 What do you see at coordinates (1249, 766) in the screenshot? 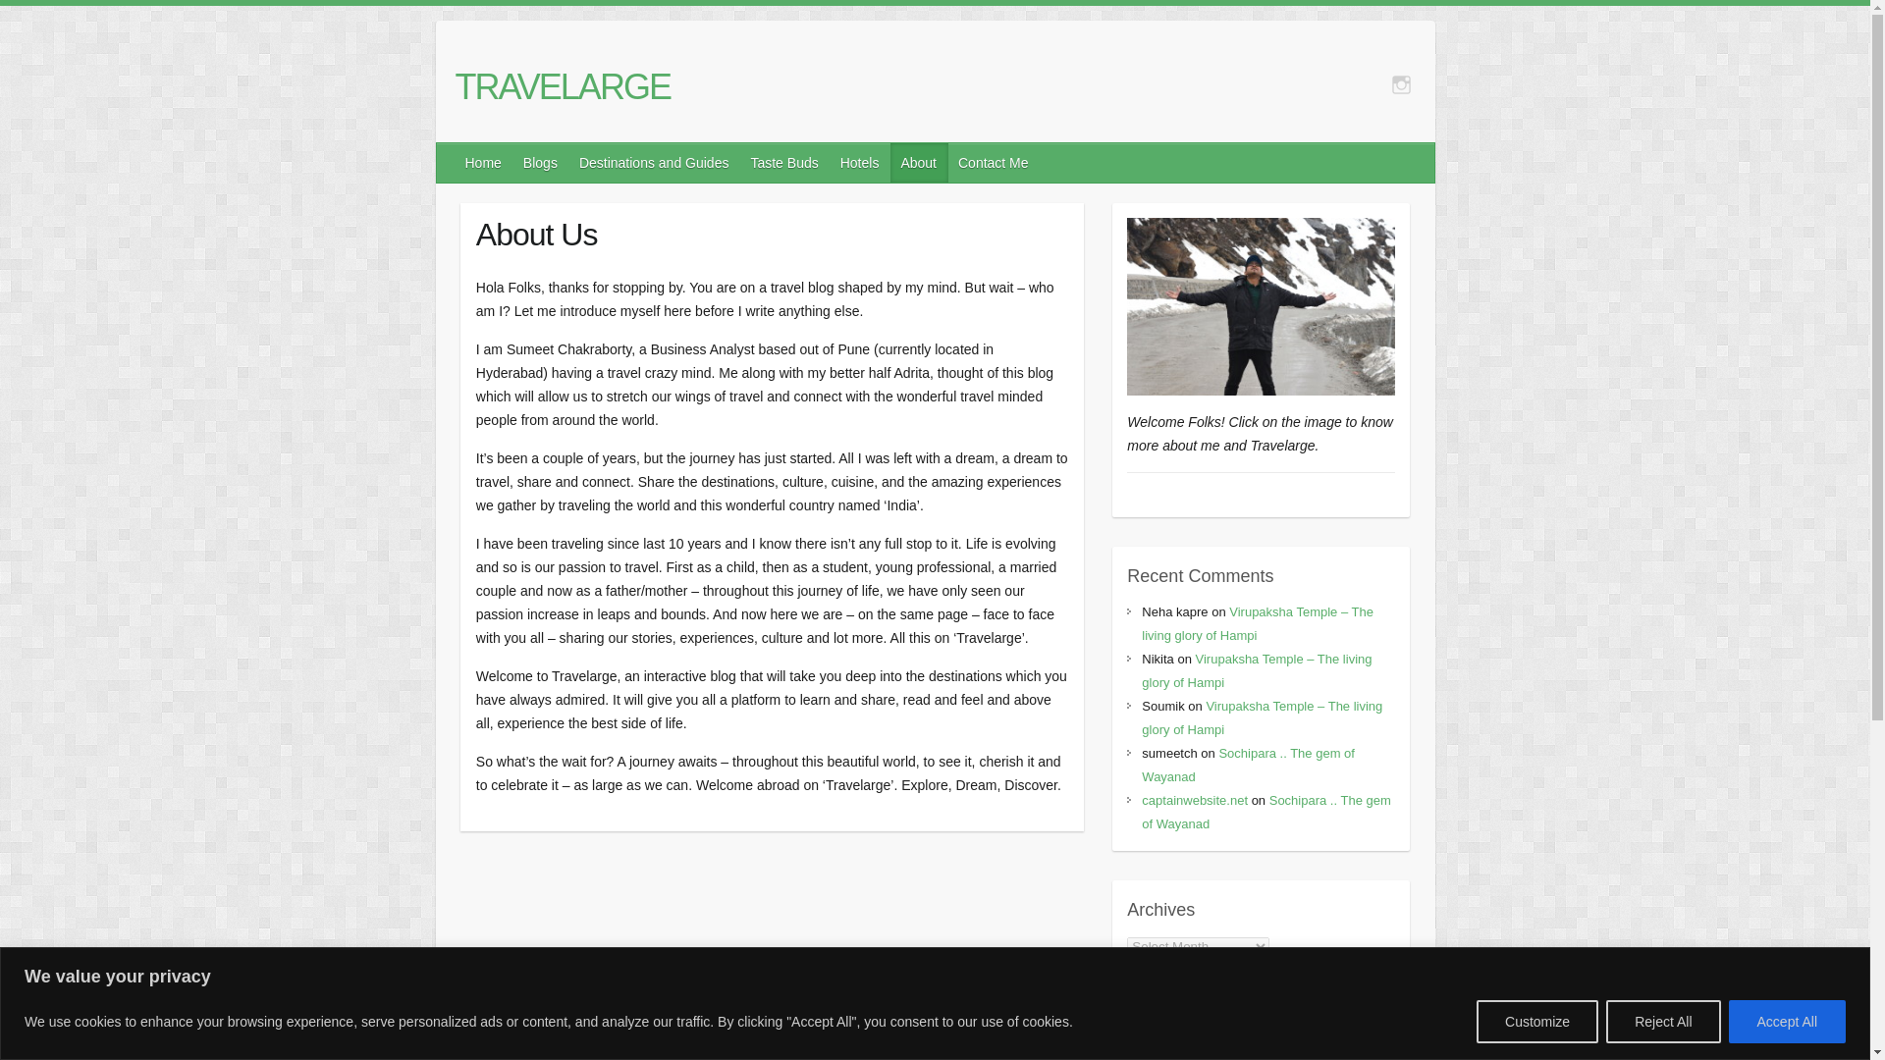
I see `Sochipara .. The gem of Wayanad` at bounding box center [1249, 766].